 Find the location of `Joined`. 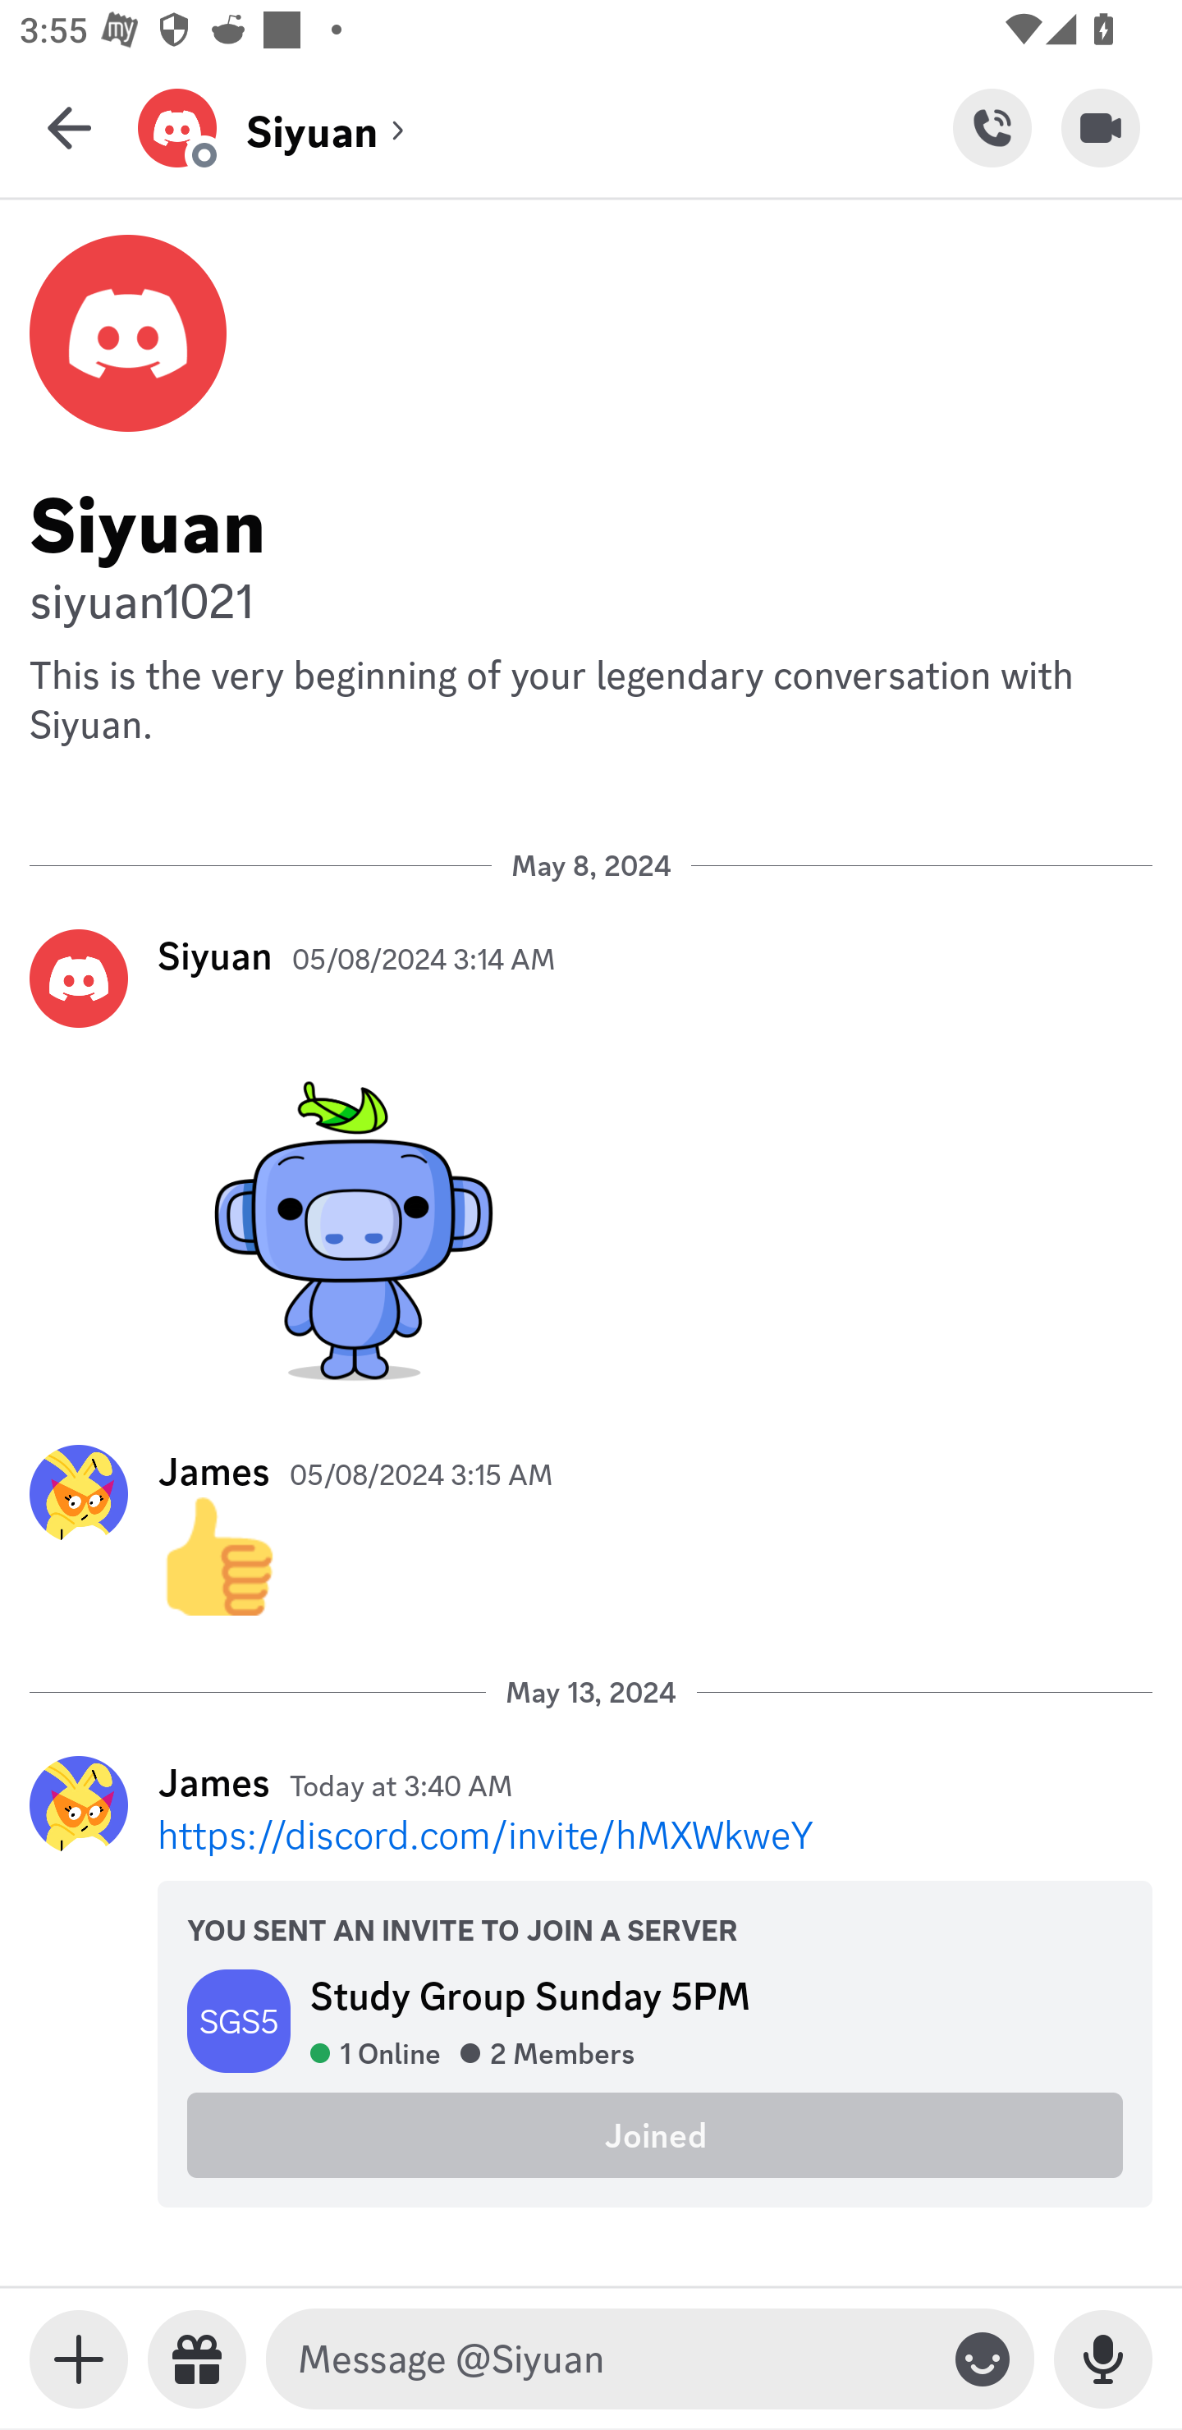

Joined is located at coordinates (655, 2134).